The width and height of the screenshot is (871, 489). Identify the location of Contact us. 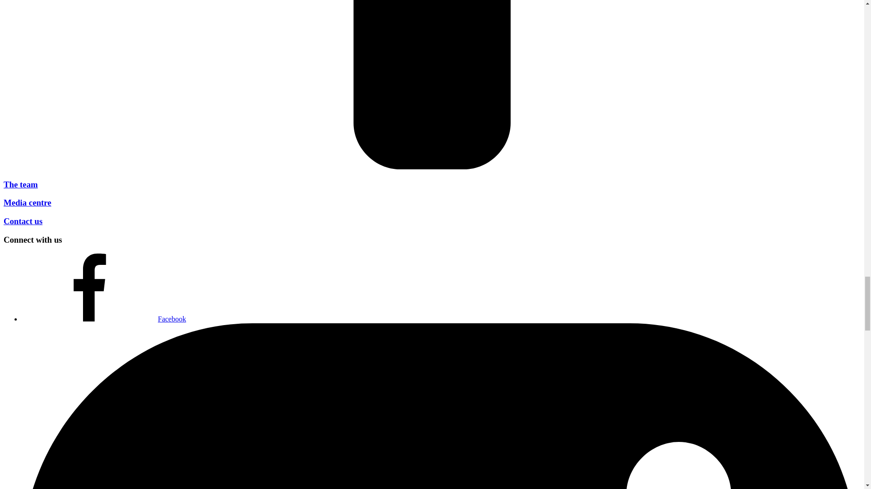
(23, 221).